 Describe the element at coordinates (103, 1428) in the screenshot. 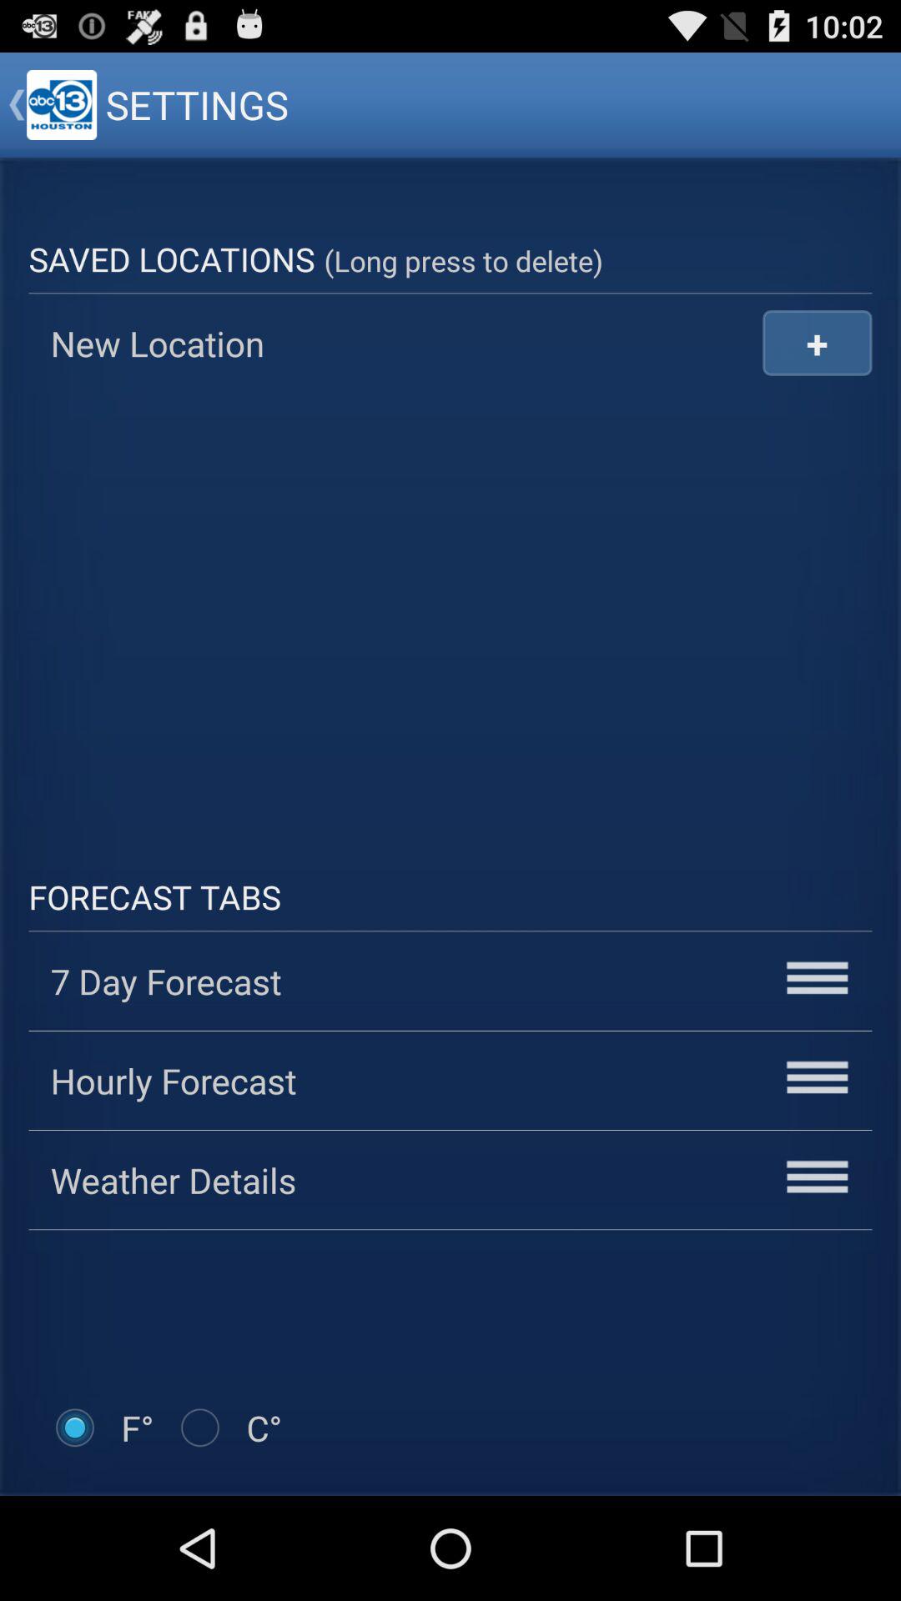

I see `launch item below the weather details icon` at that location.